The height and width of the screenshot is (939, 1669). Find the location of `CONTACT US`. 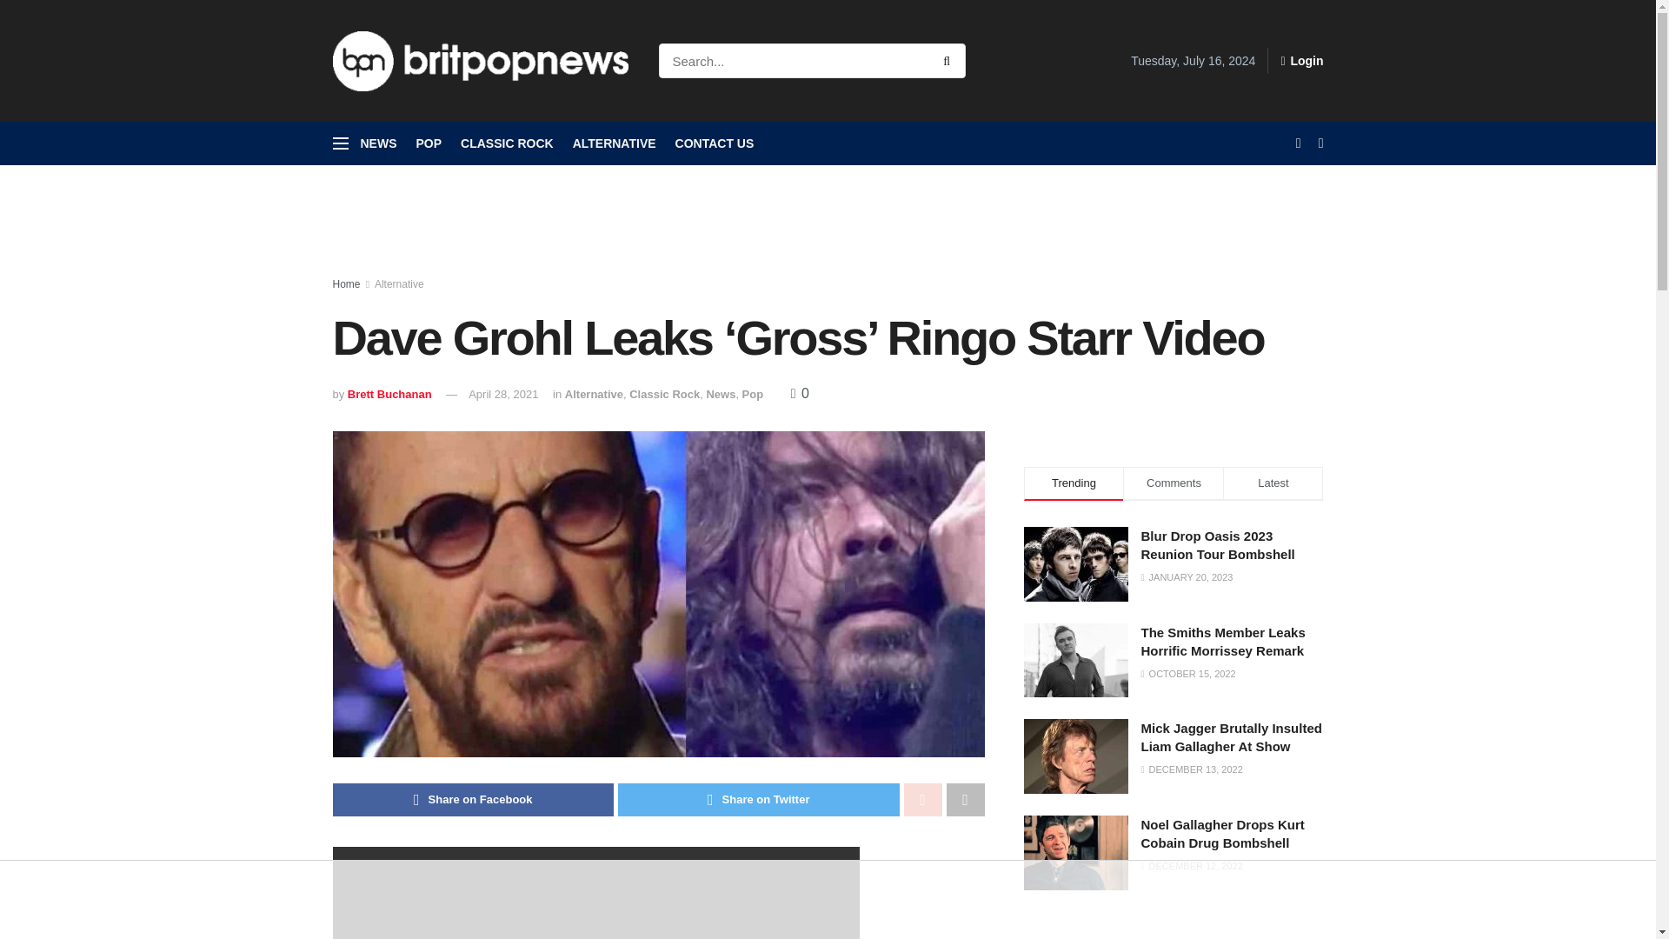

CONTACT US is located at coordinates (715, 143).